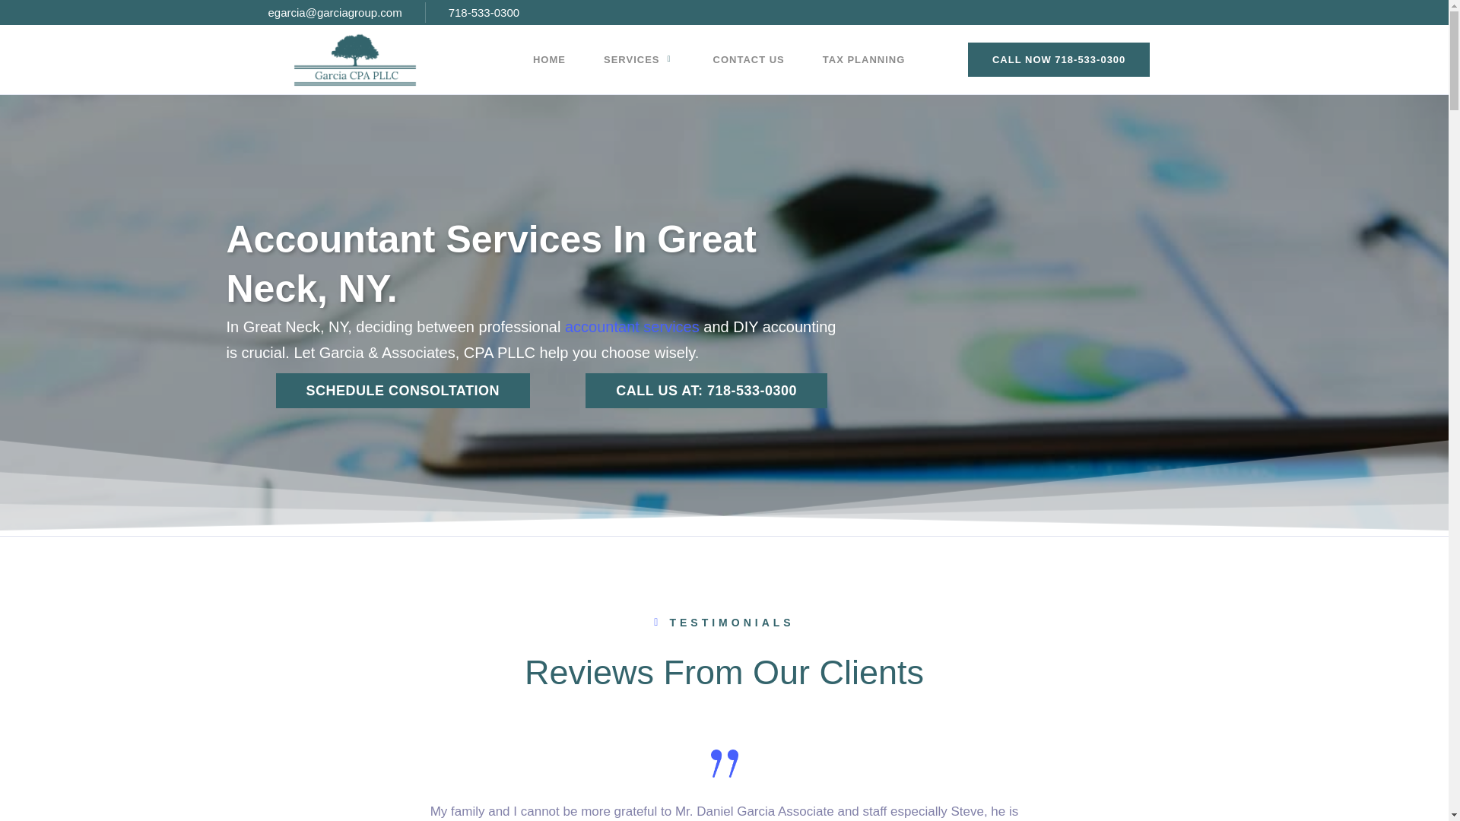 The width and height of the screenshot is (1460, 821). I want to click on Reviews From Our Clients, so click(723, 691).